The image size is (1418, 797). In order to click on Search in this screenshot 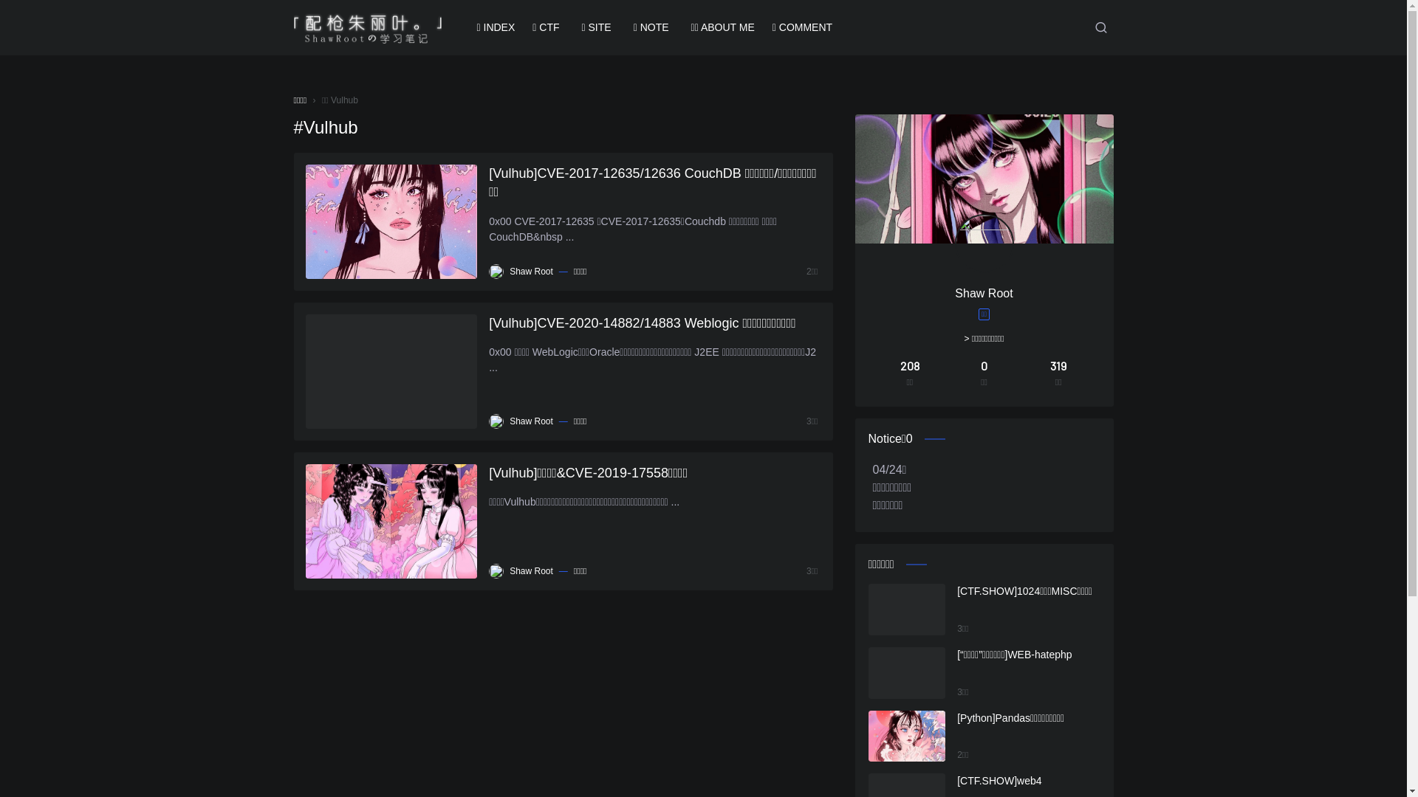, I will do `click(1101, 27)`.